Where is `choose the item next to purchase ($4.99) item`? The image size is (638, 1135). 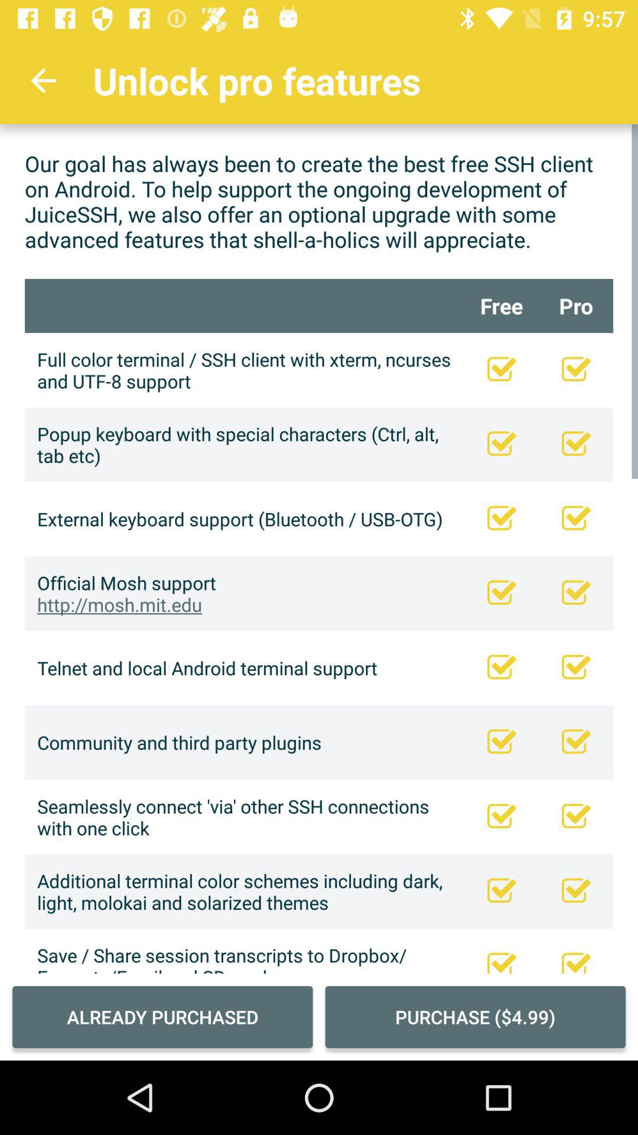
choose the item next to purchase ($4.99) item is located at coordinates (162, 1017).